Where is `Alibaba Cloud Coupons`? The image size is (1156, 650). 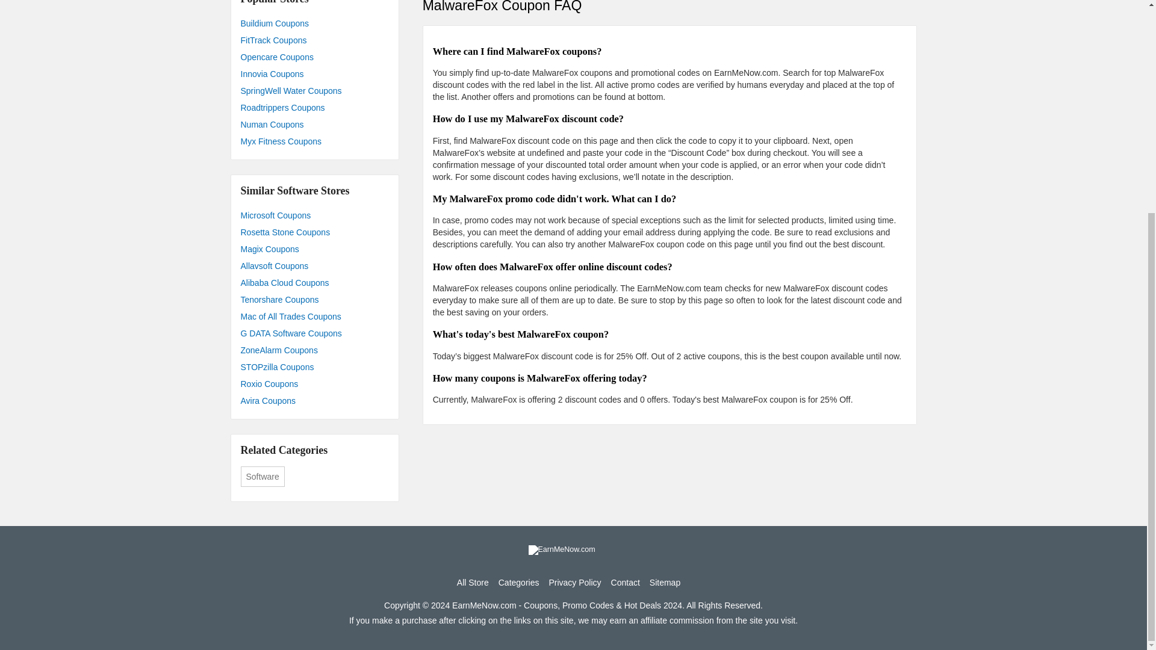
Alibaba Cloud Coupons is located at coordinates (314, 282).